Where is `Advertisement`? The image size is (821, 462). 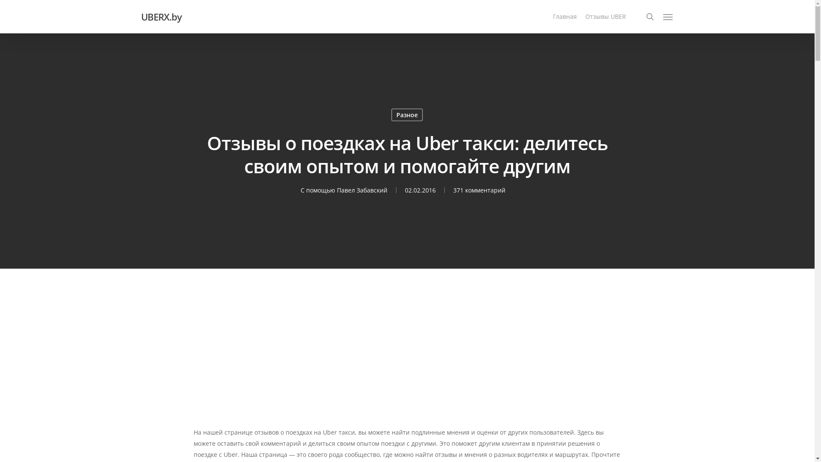
Advertisement is located at coordinates (407, 363).